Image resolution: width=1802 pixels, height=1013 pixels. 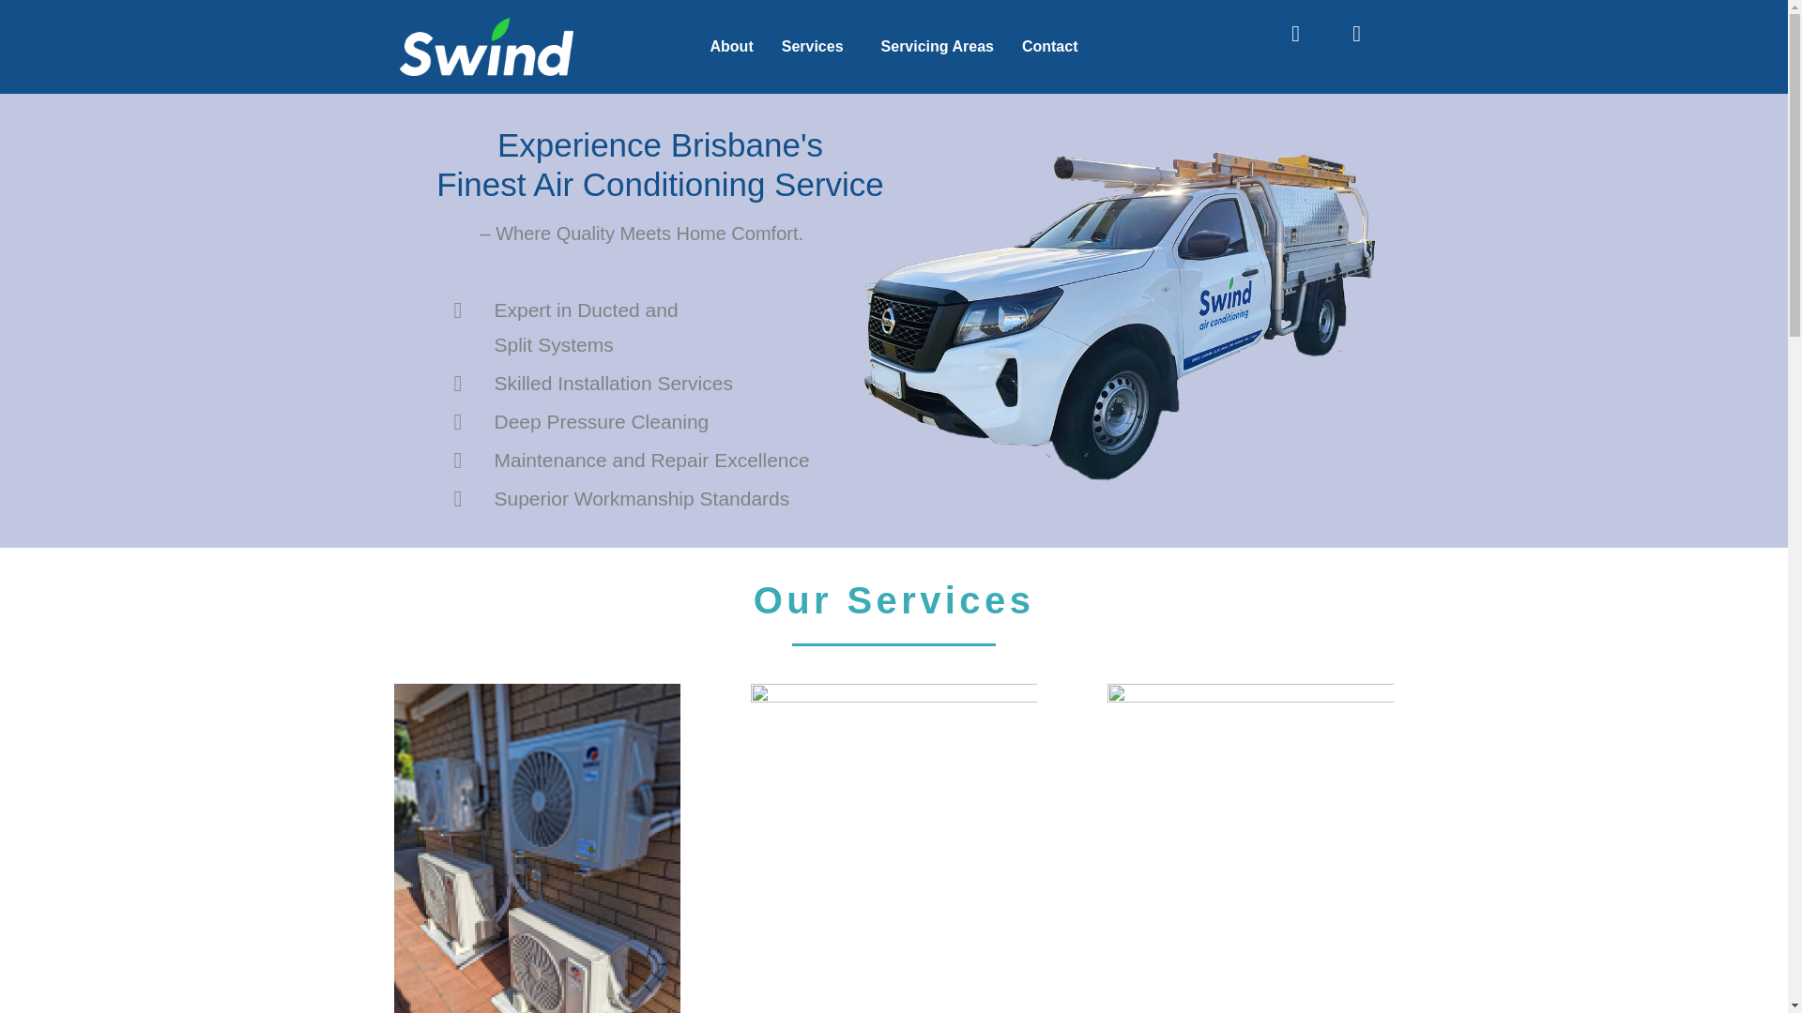 I want to click on Contact, so click(x=1049, y=47).